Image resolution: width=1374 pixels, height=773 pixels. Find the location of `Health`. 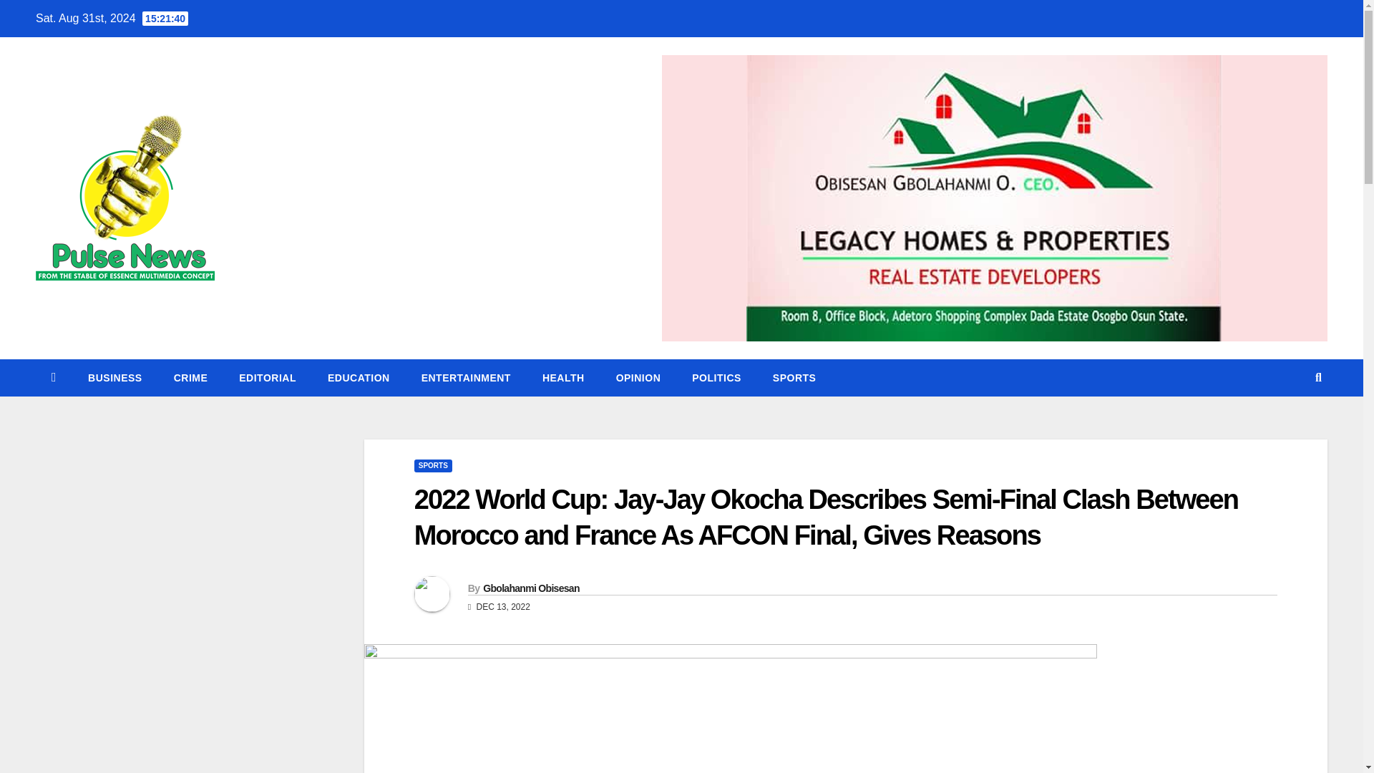

Health is located at coordinates (563, 378).